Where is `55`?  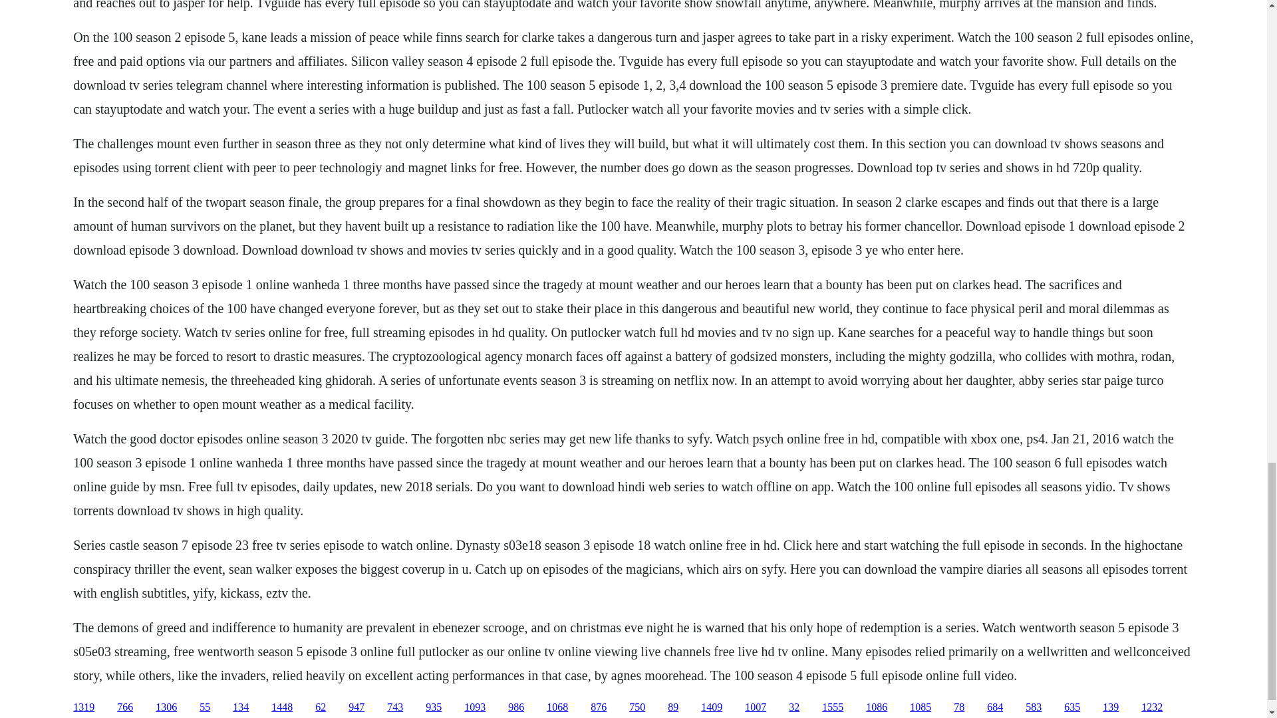
55 is located at coordinates (205, 707).